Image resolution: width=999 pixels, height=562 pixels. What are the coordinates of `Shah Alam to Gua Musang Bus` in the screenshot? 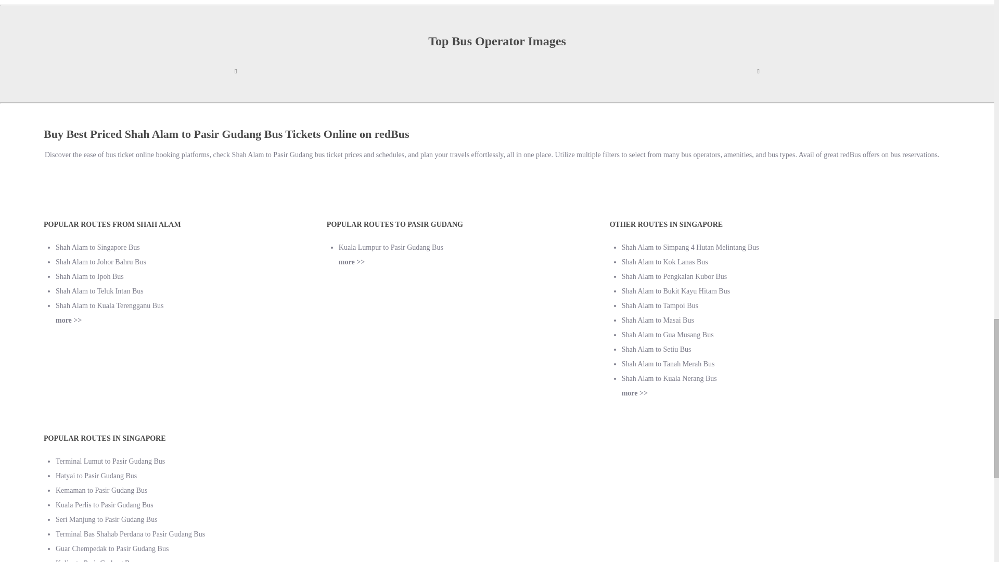 It's located at (668, 335).